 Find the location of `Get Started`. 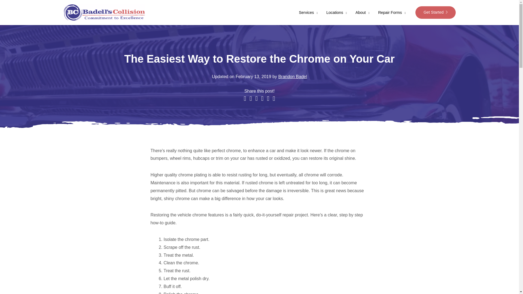

Get Started is located at coordinates (435, 13).